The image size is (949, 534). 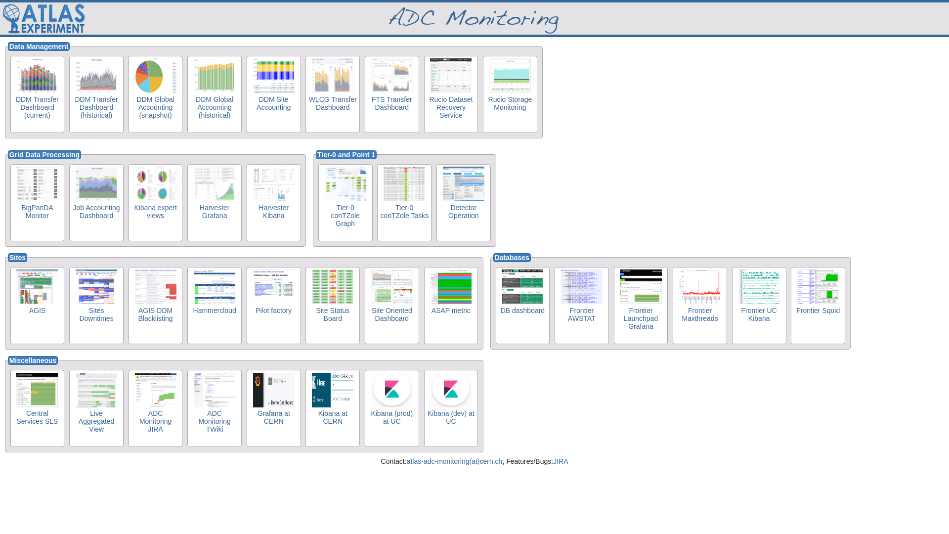 What do you see at coordinates (37, 94) in the screenshot?
I see `DDM Transfer Dashboard (current)` at bounding box center [37, 94].